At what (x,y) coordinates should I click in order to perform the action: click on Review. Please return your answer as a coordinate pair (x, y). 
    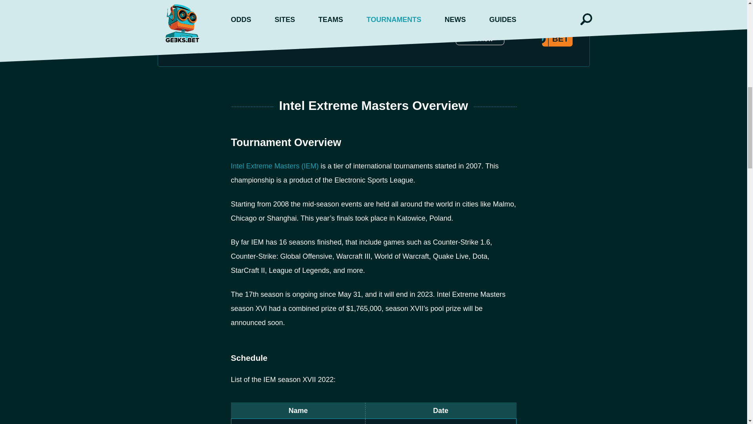
    Looking at the image, I should click on (480, 38).